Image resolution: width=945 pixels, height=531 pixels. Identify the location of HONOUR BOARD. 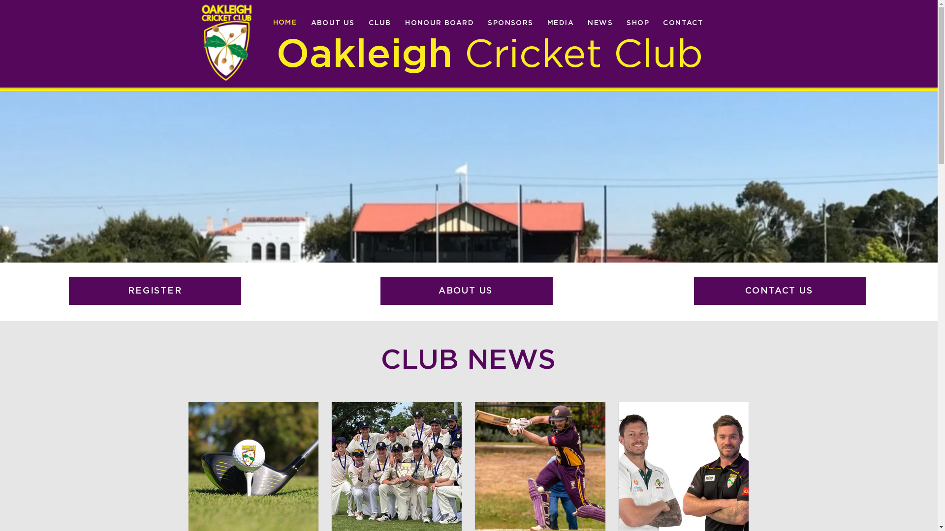
(440, 23).